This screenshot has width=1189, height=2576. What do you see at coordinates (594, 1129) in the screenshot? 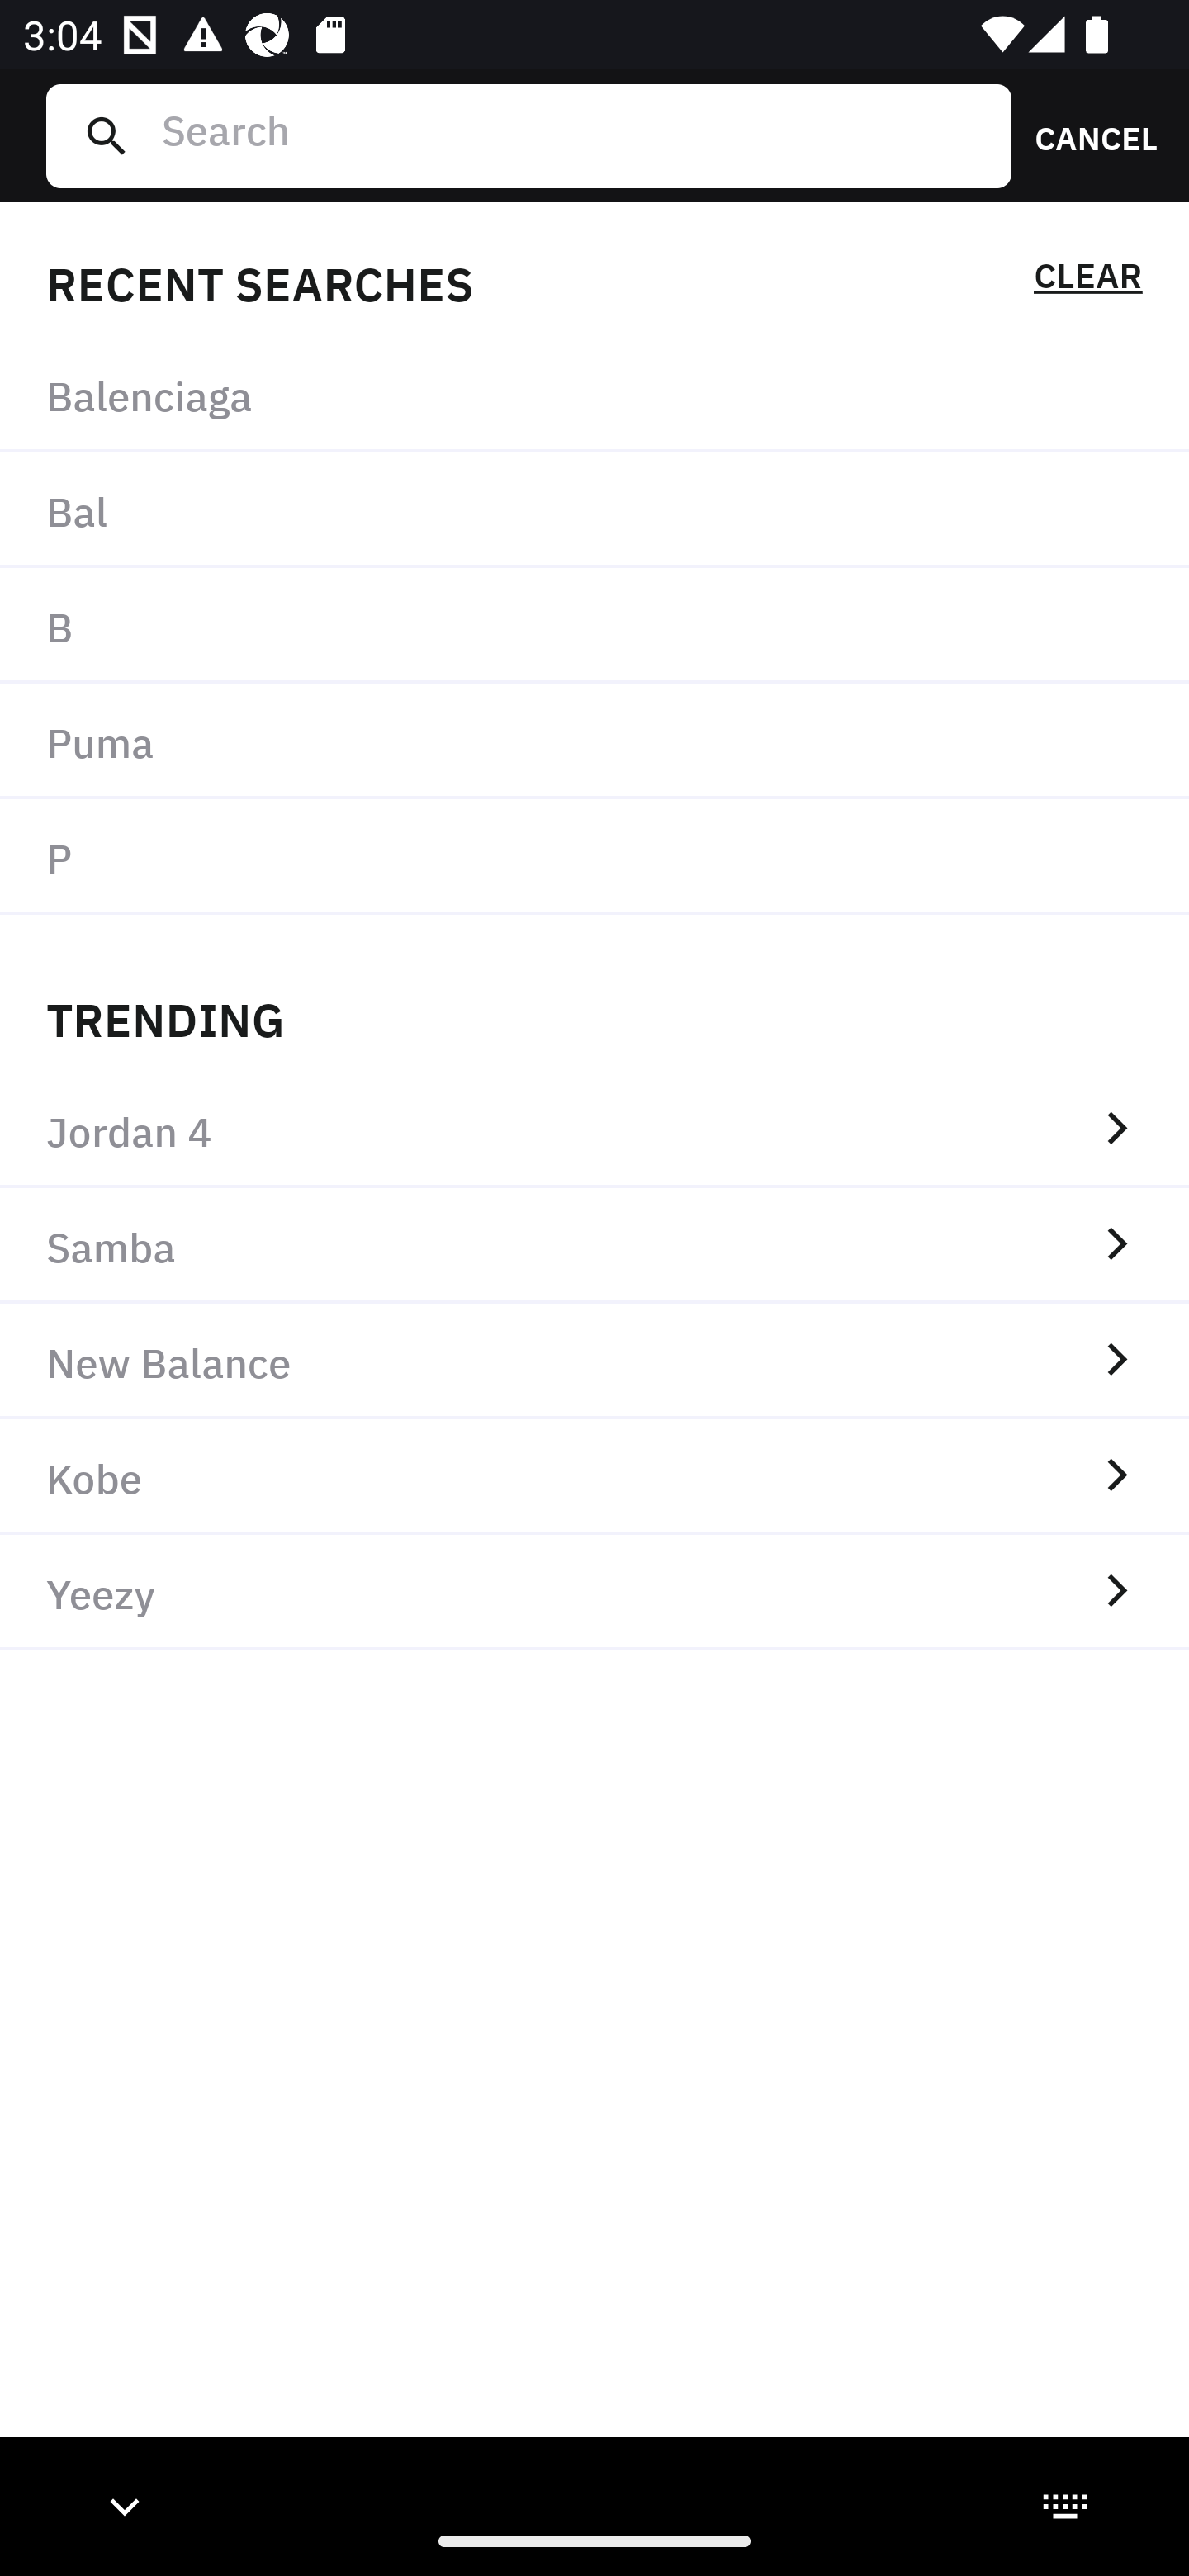
I see `Jordan 4 ` at bounding box center [594, 1129].